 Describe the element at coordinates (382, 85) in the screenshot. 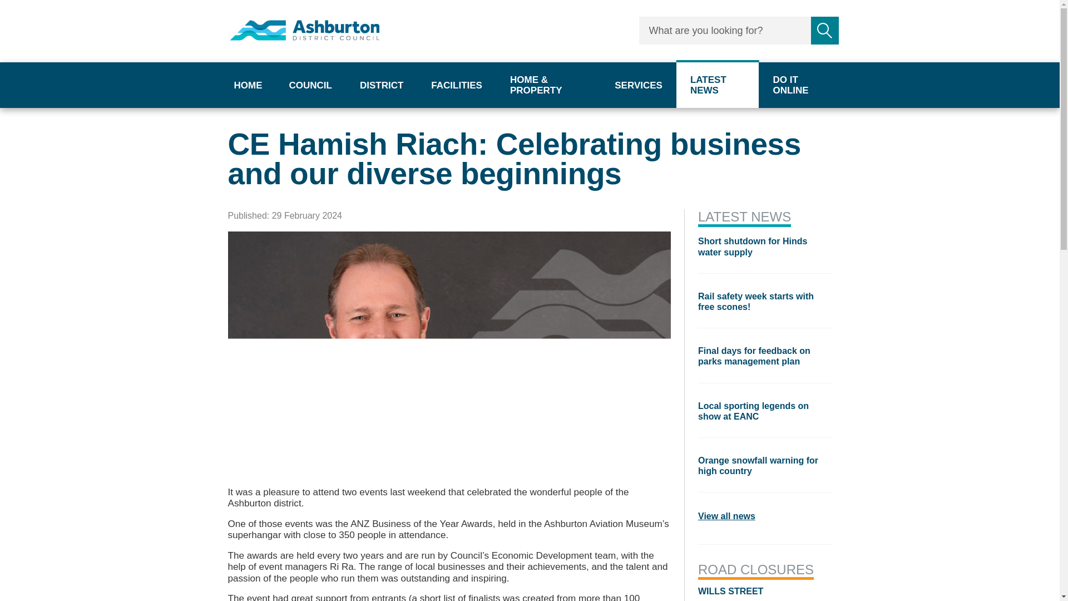

I see `DISTRICT` at that location.